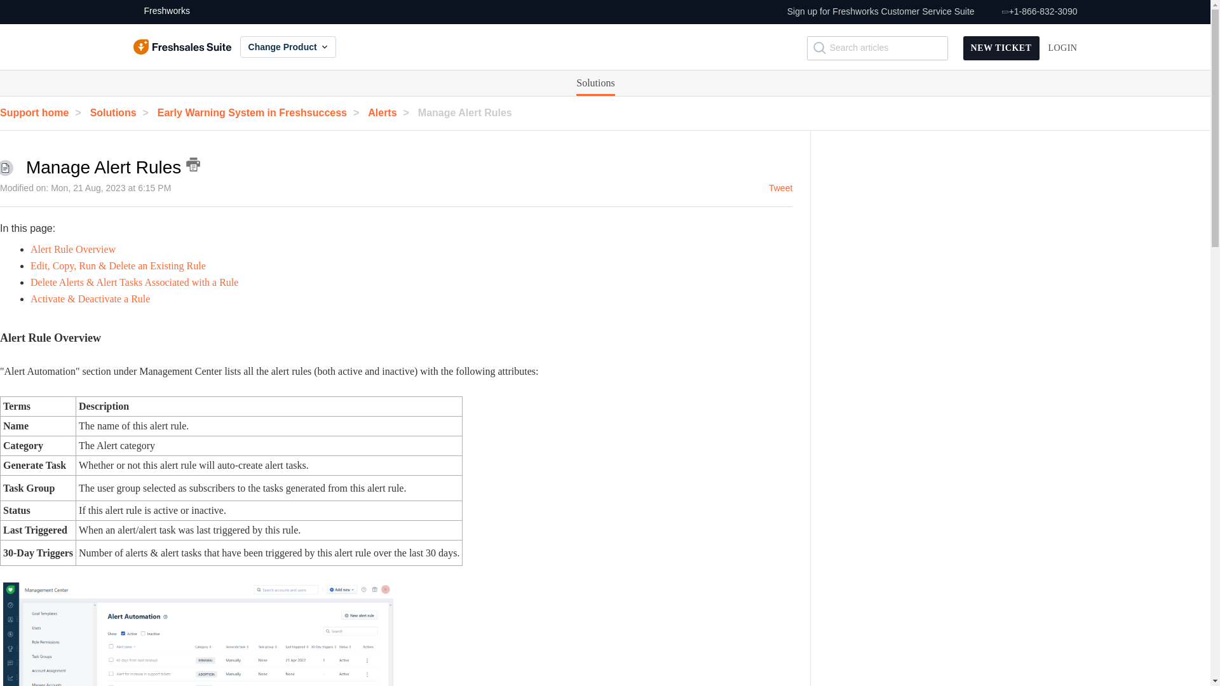 Image resolution: width=1220 pixels, height=686 pixels. Describe the element at coordinates (881, 11) in the screenshot. I see `Sign up for Freshworks Customer Service Suite` at that location.